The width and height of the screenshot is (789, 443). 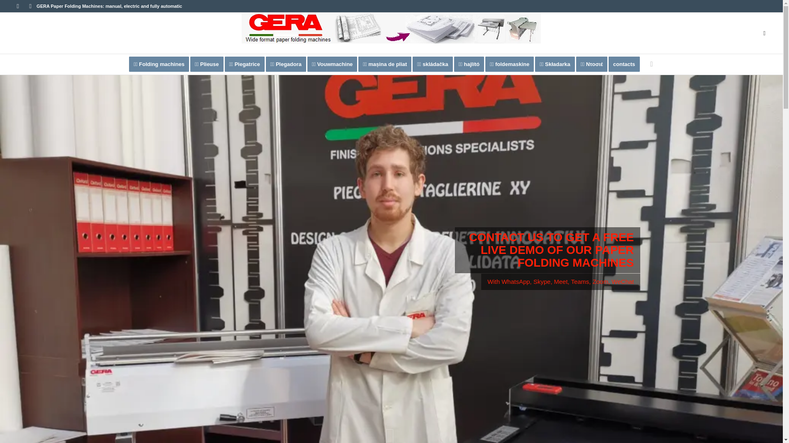 What do you see at coordinates (391, 33) in the screenshot?
I see `Logo gera extra lungo` at bounding box center [391, 33].